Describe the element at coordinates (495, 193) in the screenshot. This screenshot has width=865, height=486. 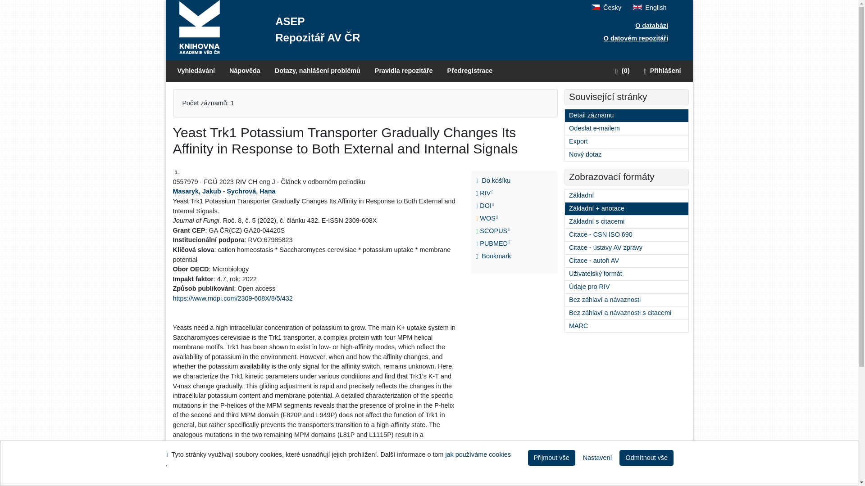
I see ` RIV` at that location.